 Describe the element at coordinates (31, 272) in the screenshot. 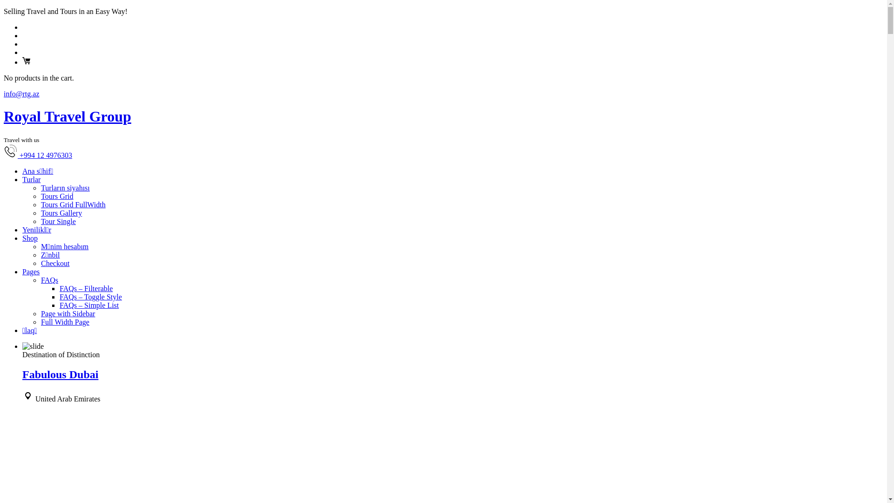

I see `Pages` at that location.